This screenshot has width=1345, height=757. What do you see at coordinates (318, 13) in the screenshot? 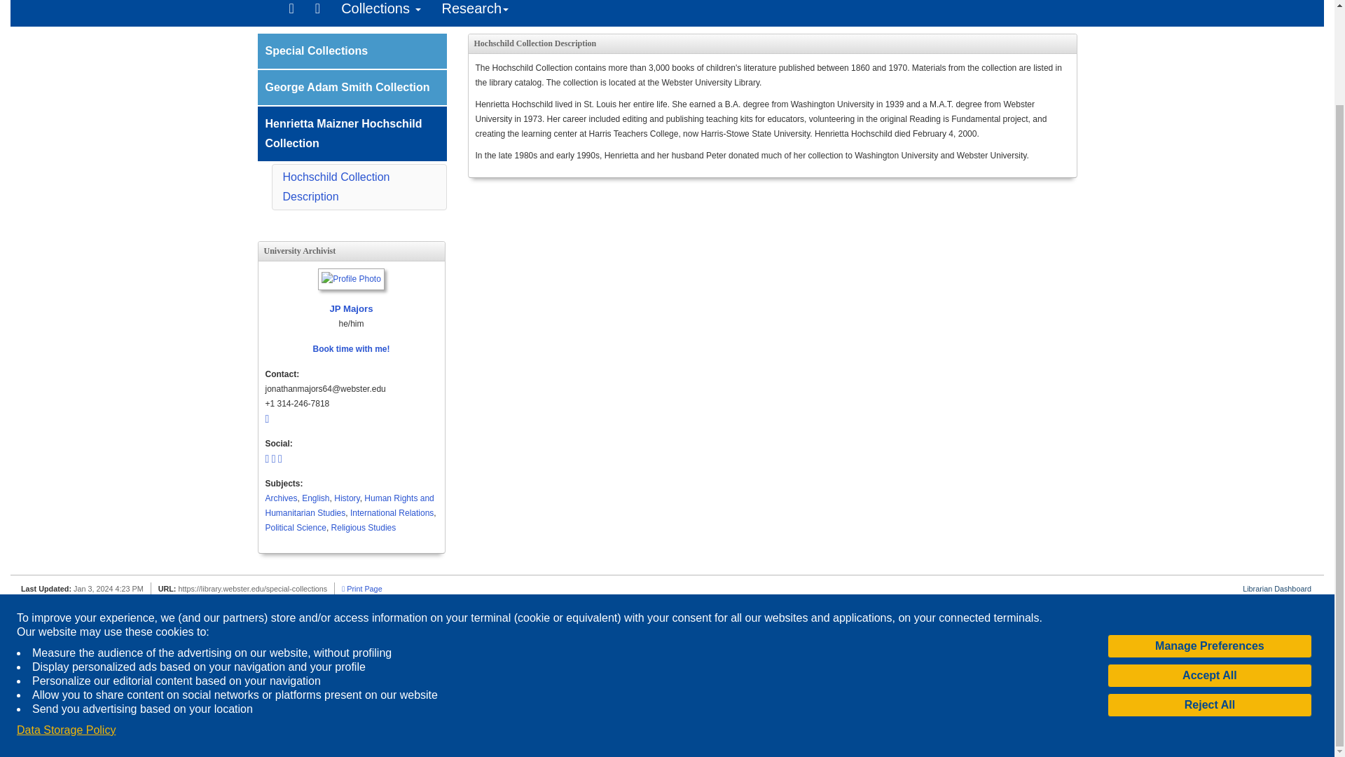
I see `Library Home` at bounding box center [318, 13].